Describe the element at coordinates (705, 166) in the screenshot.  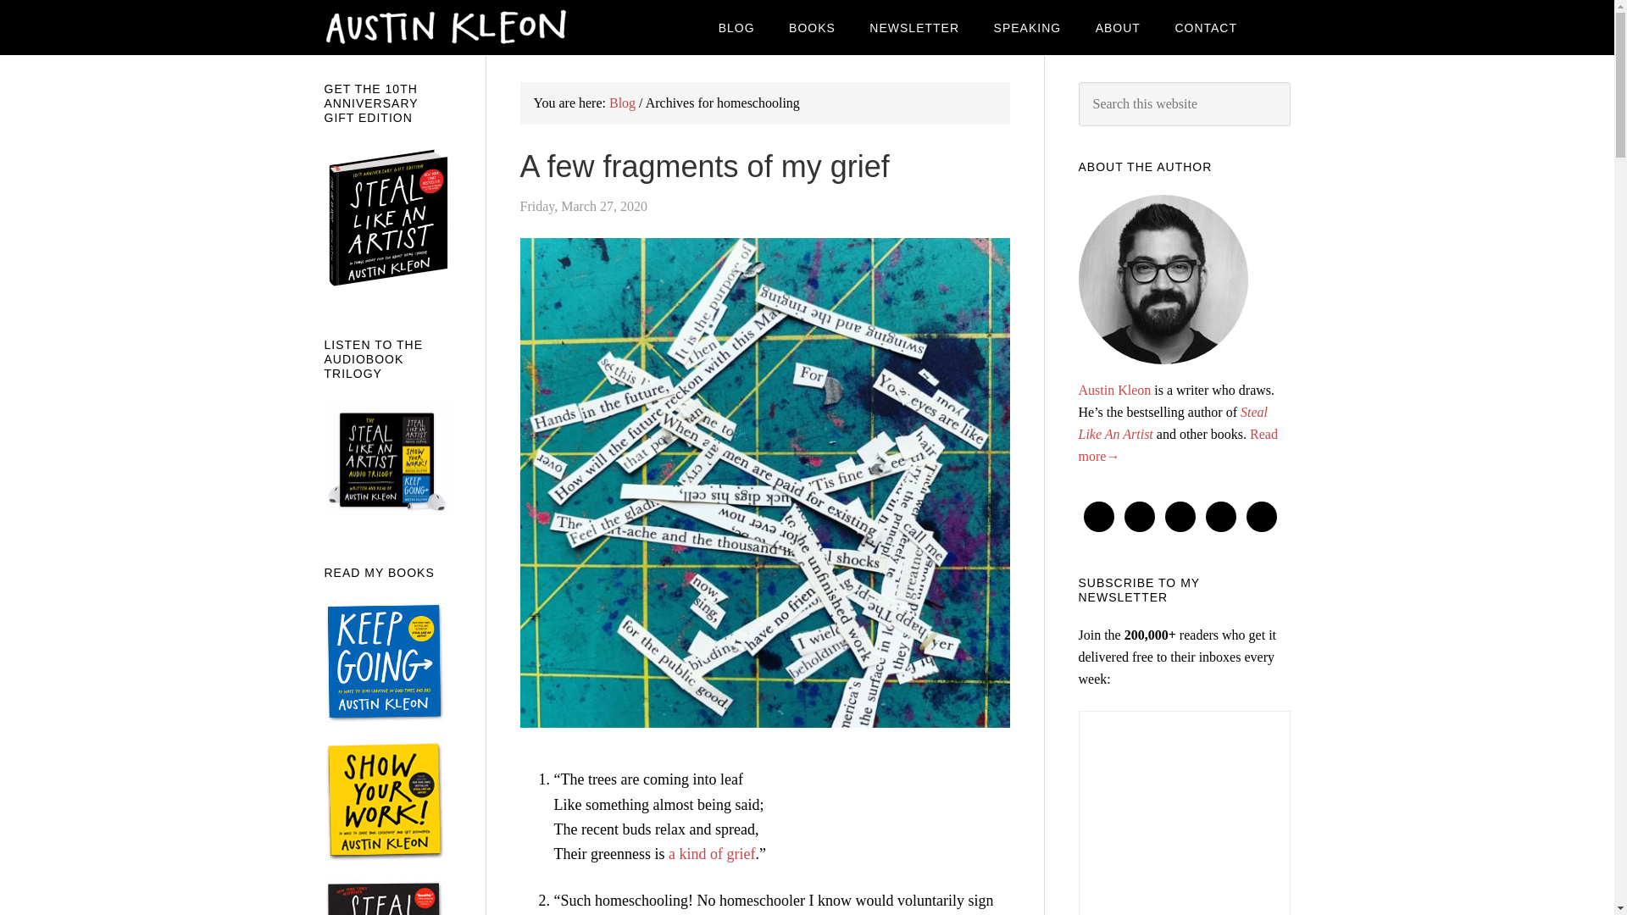
I see `A few fragments of my grief` at that location.